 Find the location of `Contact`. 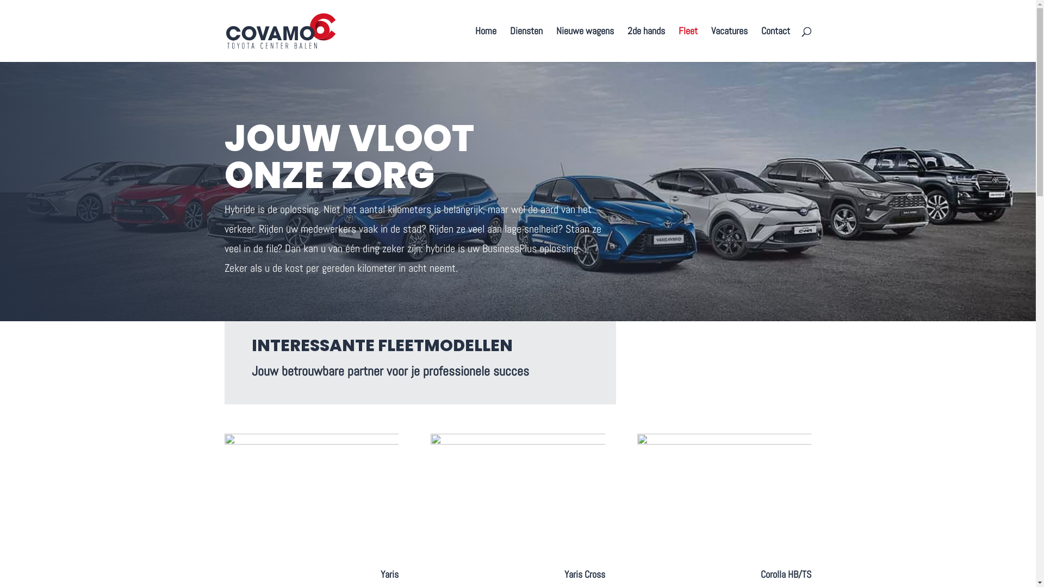

Contact is located at coordinates (775, 45).